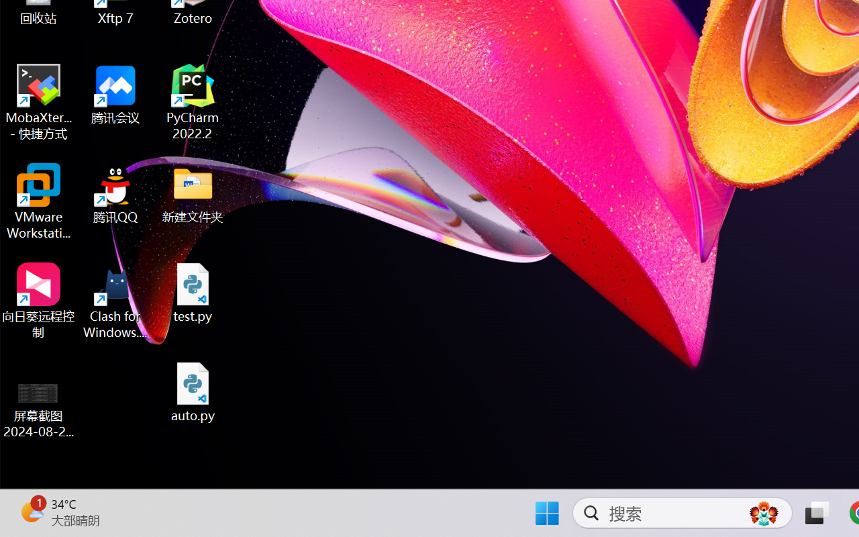  Describe the element at coordinates (193, 392) in the screenshot. I see `auto.py` at that location.